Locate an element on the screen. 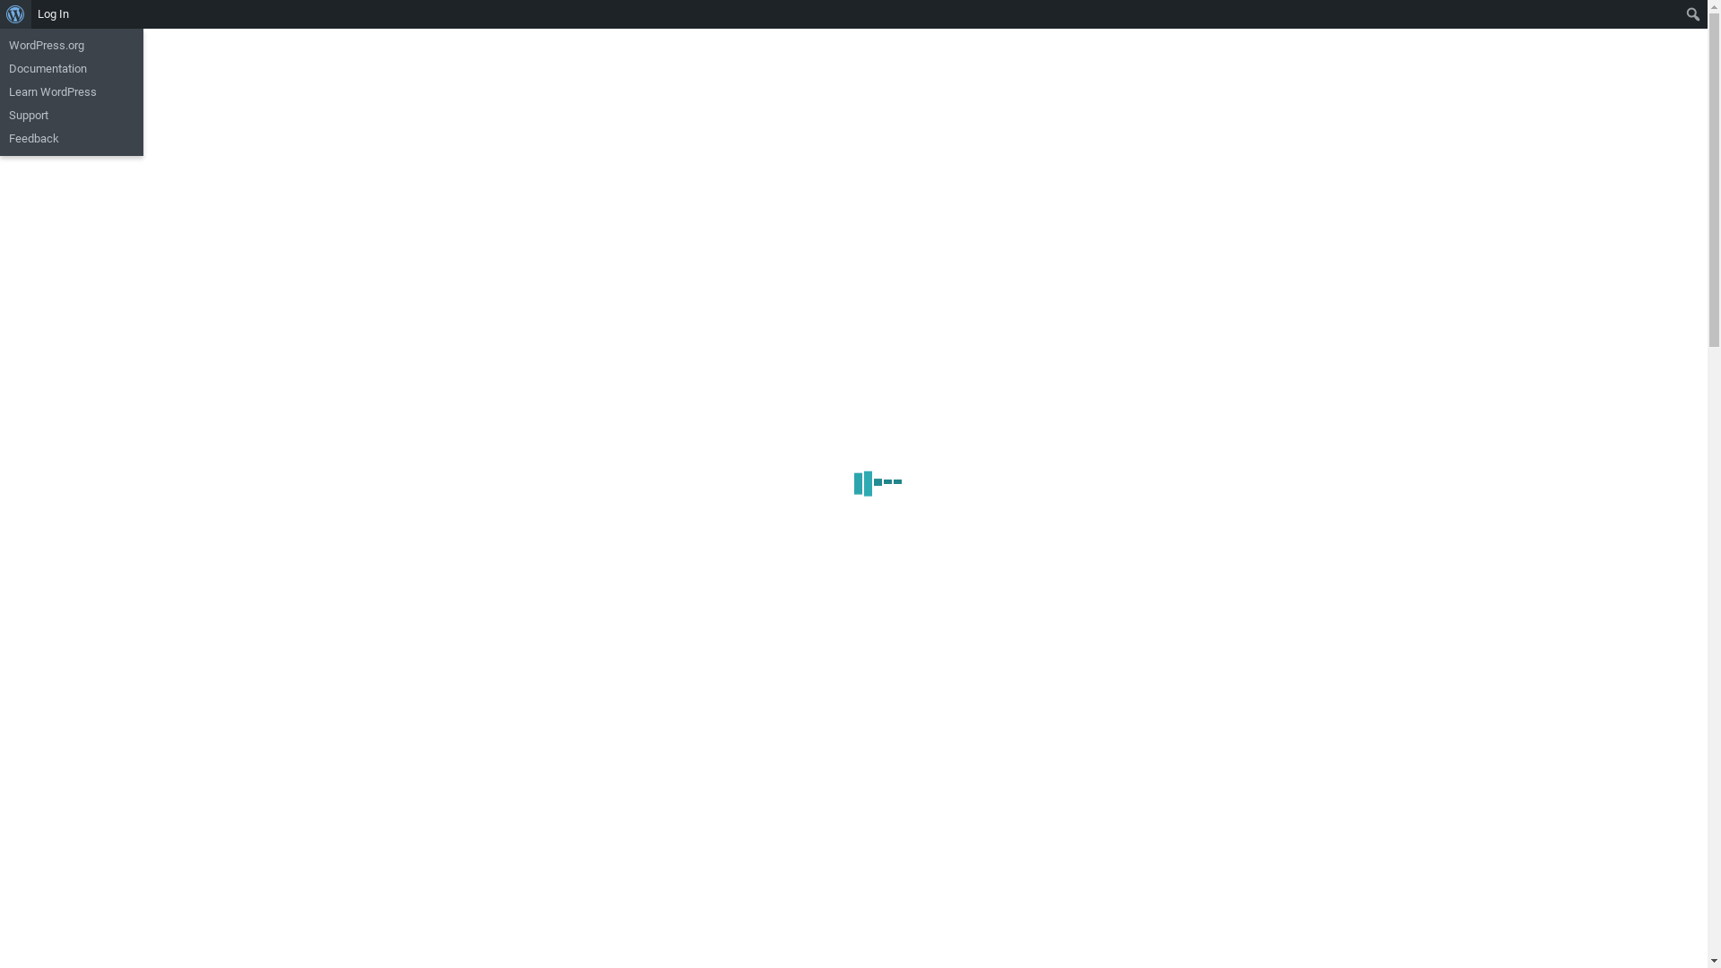 Image resolution: width=1721 pixels, height=968 pixels. Home is located at coordinates (904, 30).